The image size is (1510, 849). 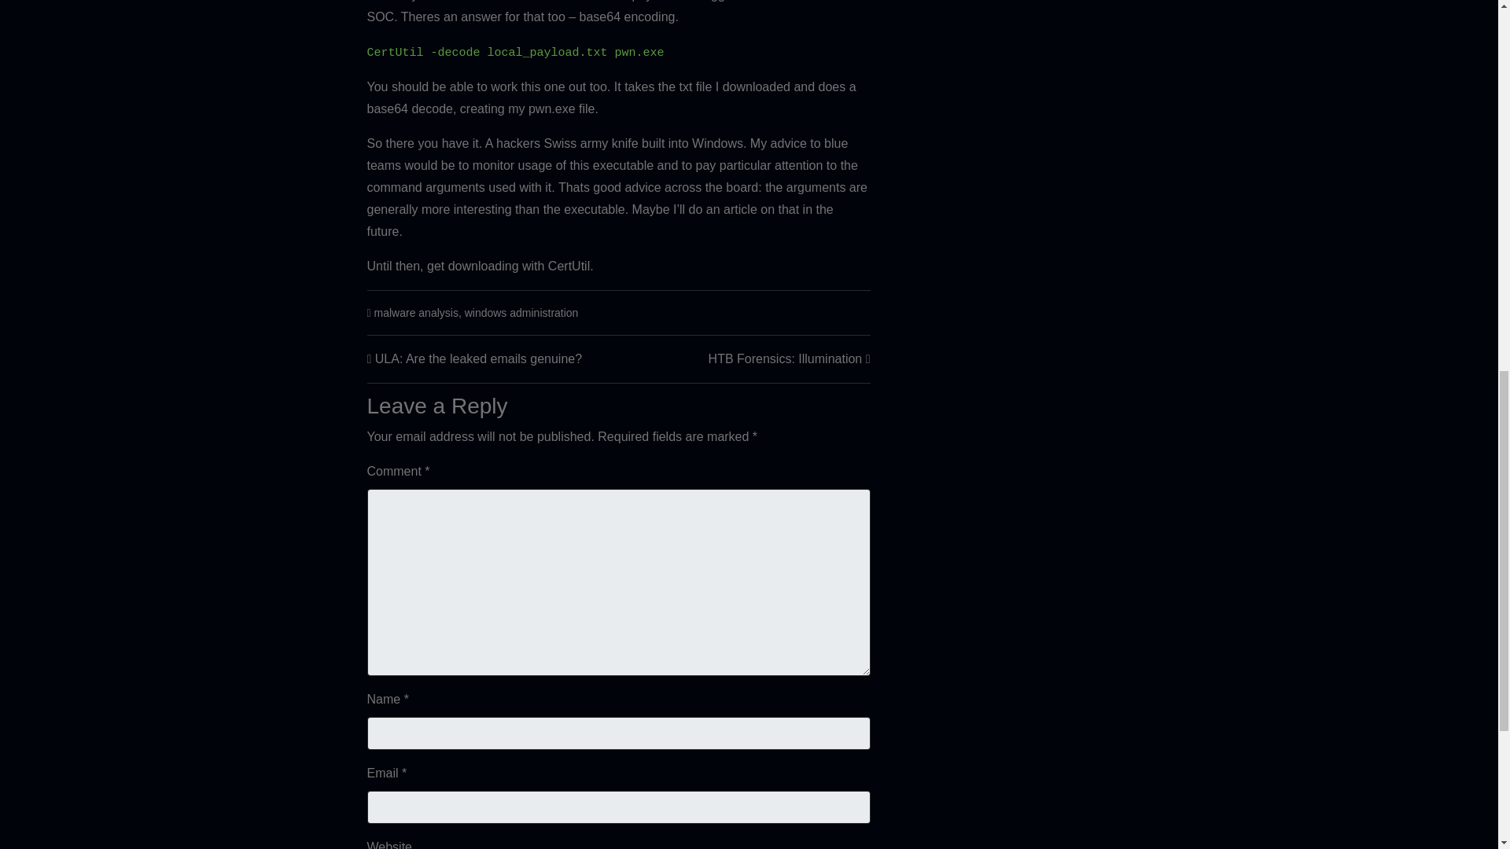 I want to click on ULA: Are the leaked emails genuine?, so click(x=478, y=358).